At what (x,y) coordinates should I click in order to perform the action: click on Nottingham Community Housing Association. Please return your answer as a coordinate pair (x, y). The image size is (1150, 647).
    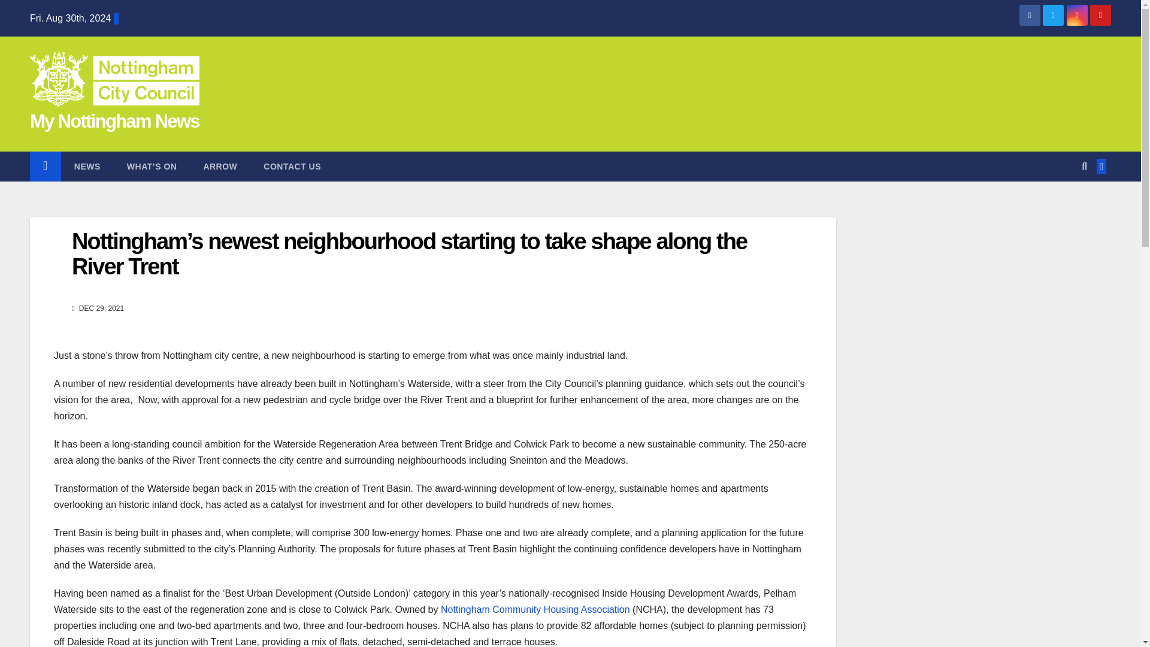
    Looking at the image, I should click on (535, 609).